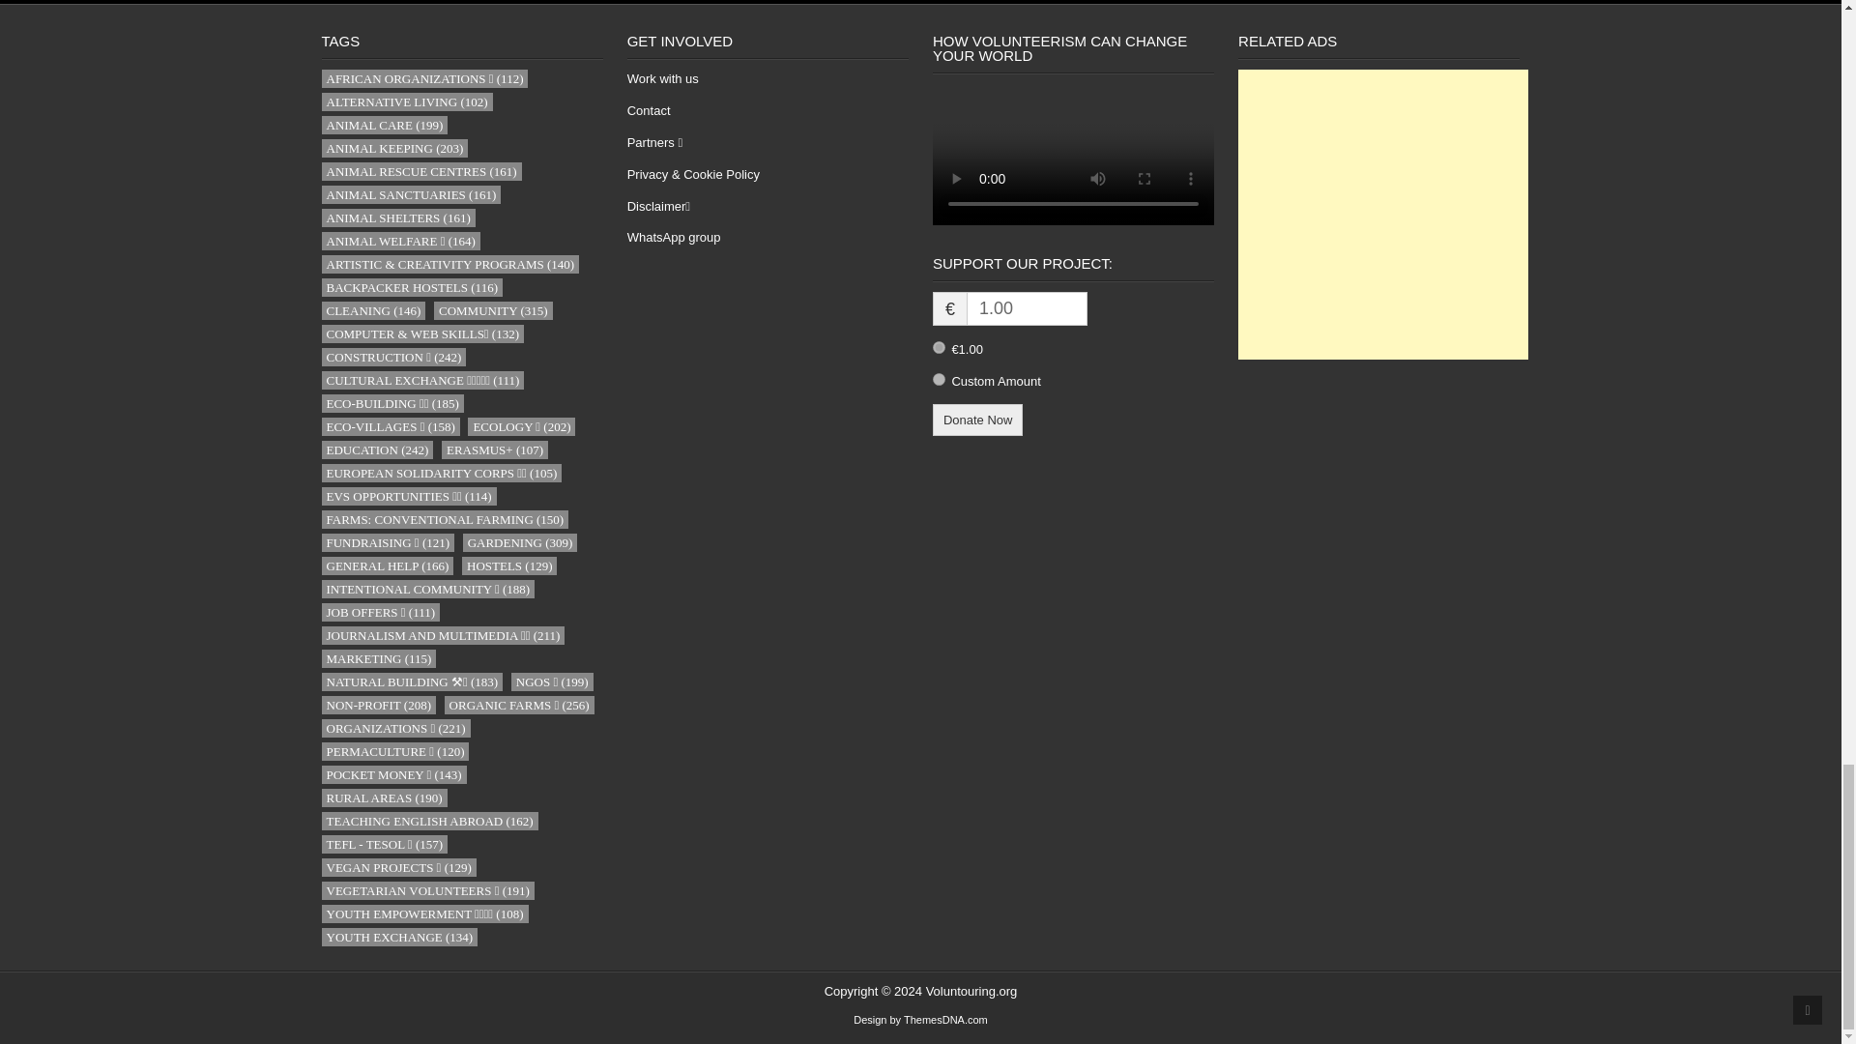 The height and width of the screenshot is (1044, 1856). Describe the element at coordinates (939, 379) in the screenshot. I see `custom` at that location.